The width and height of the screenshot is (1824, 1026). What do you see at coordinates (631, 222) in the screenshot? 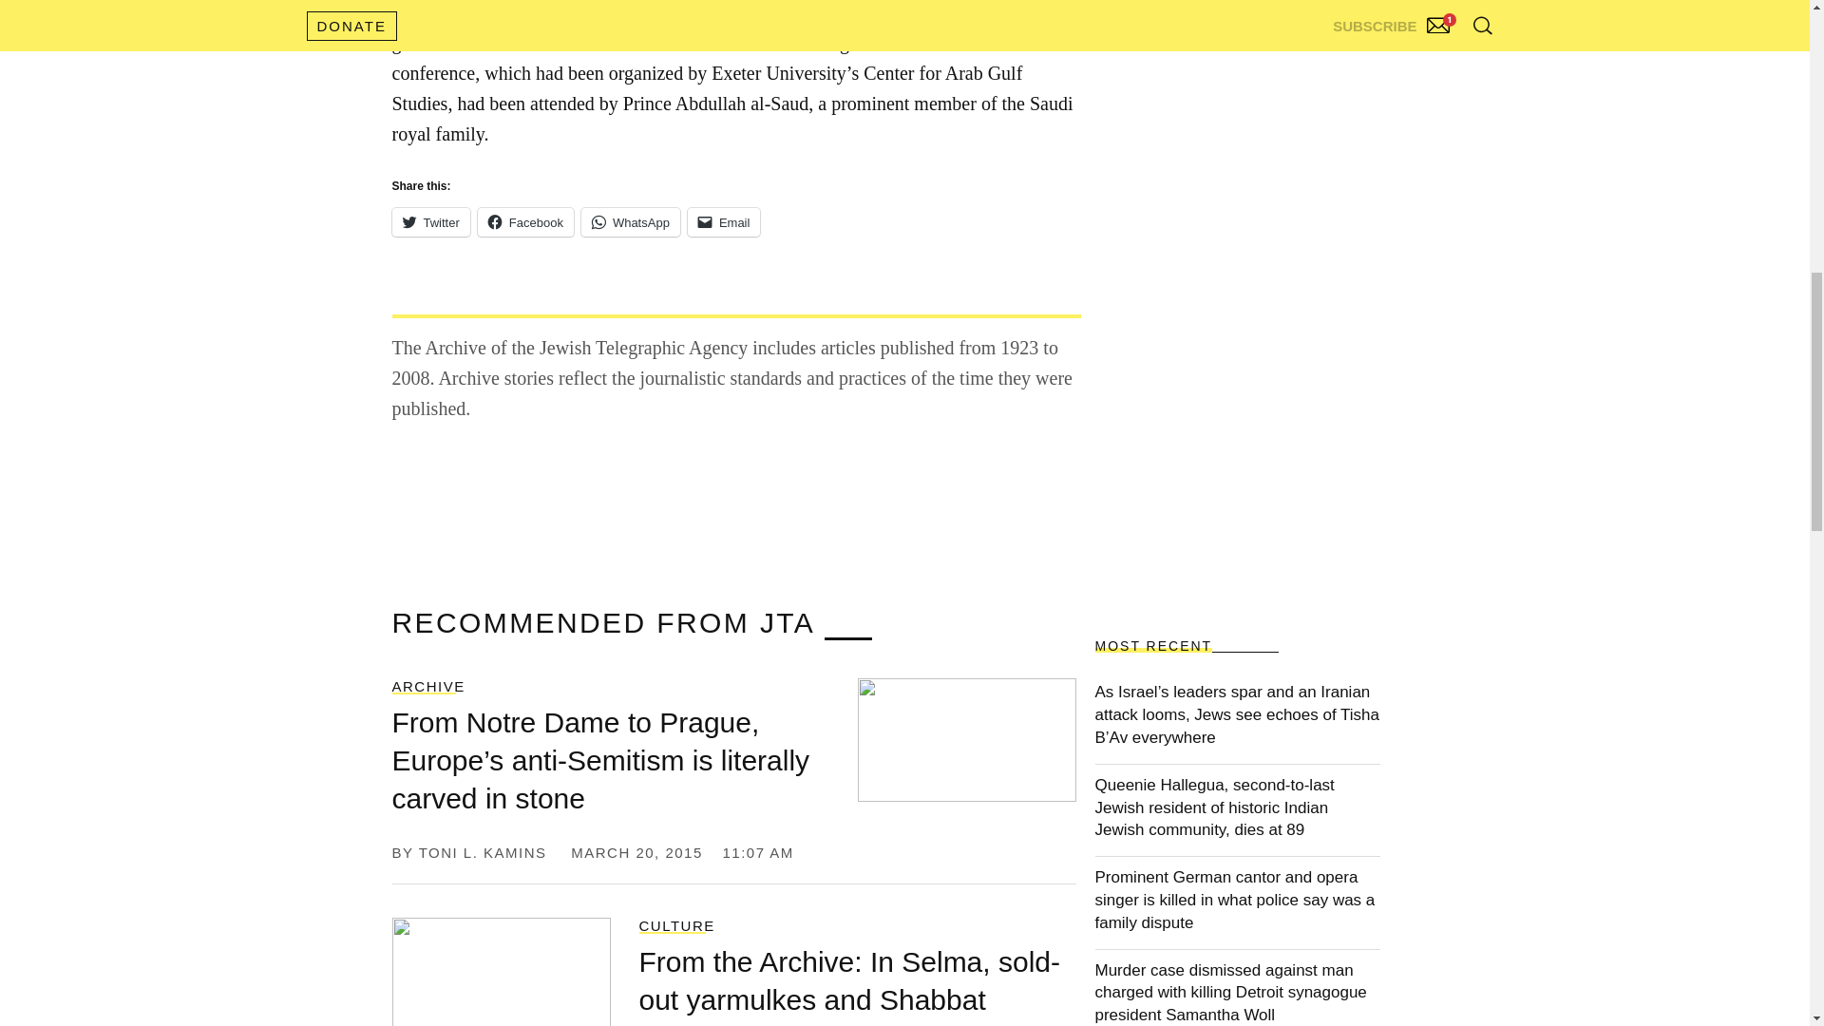
I see `Click to share on WhatsApp` at bounding box center [631, 222].